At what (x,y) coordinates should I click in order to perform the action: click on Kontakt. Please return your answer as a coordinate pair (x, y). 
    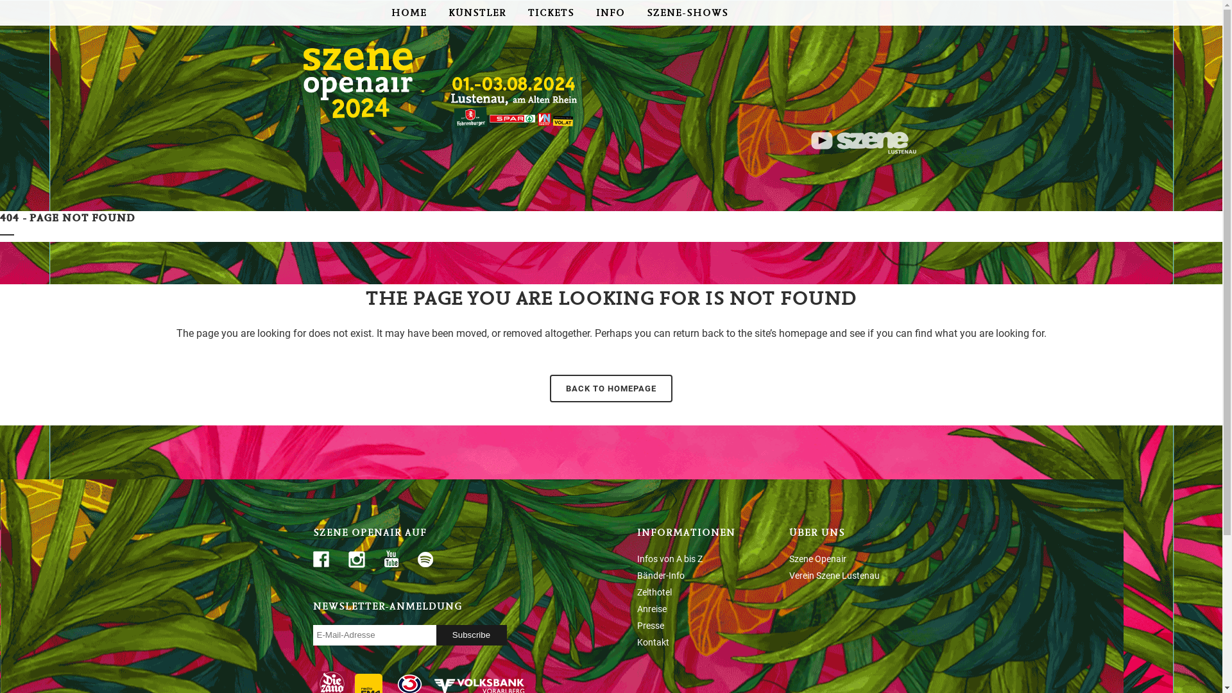
    Looking at the image, I should click on (653, 642).